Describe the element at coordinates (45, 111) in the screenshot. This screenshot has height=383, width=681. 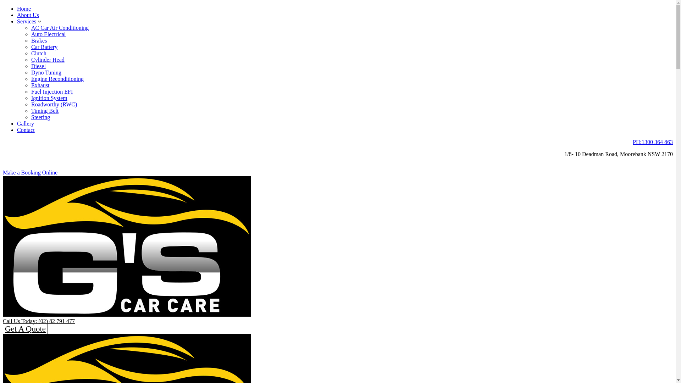
I see `Timing Belt` at that location.